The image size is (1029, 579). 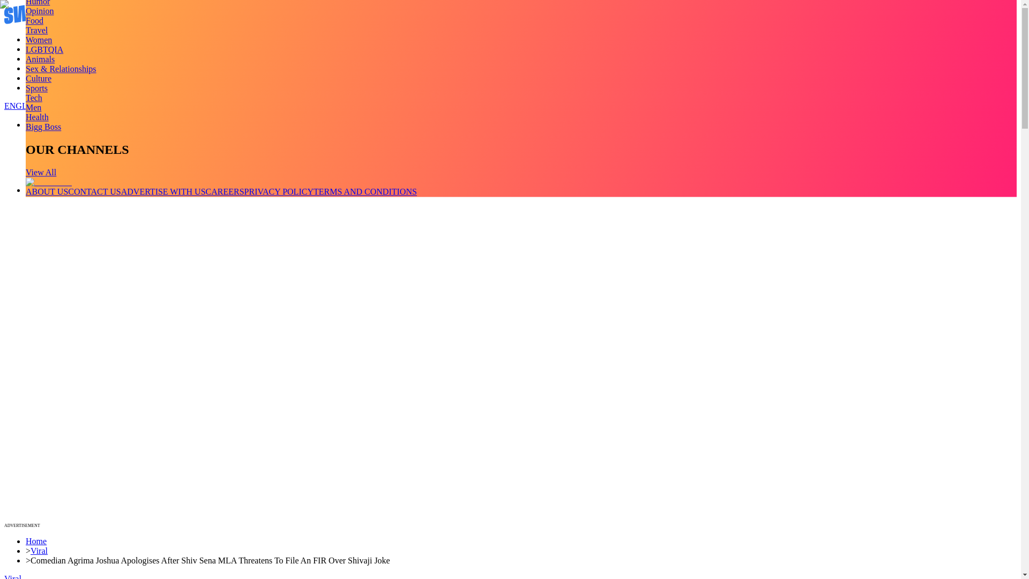 What do you see at coordinates (38, 58) in the screenshot?
I see `Stories` at bounding box center [38, 58].